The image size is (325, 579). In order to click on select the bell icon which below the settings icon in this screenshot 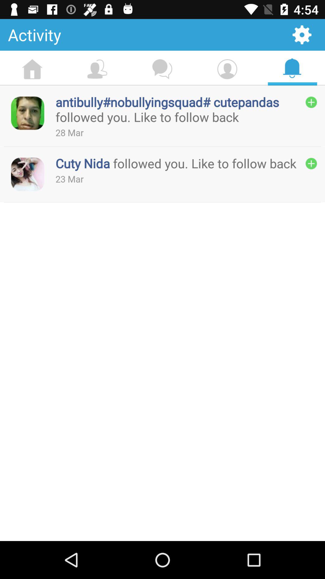, I will do `click(292, 68)`.